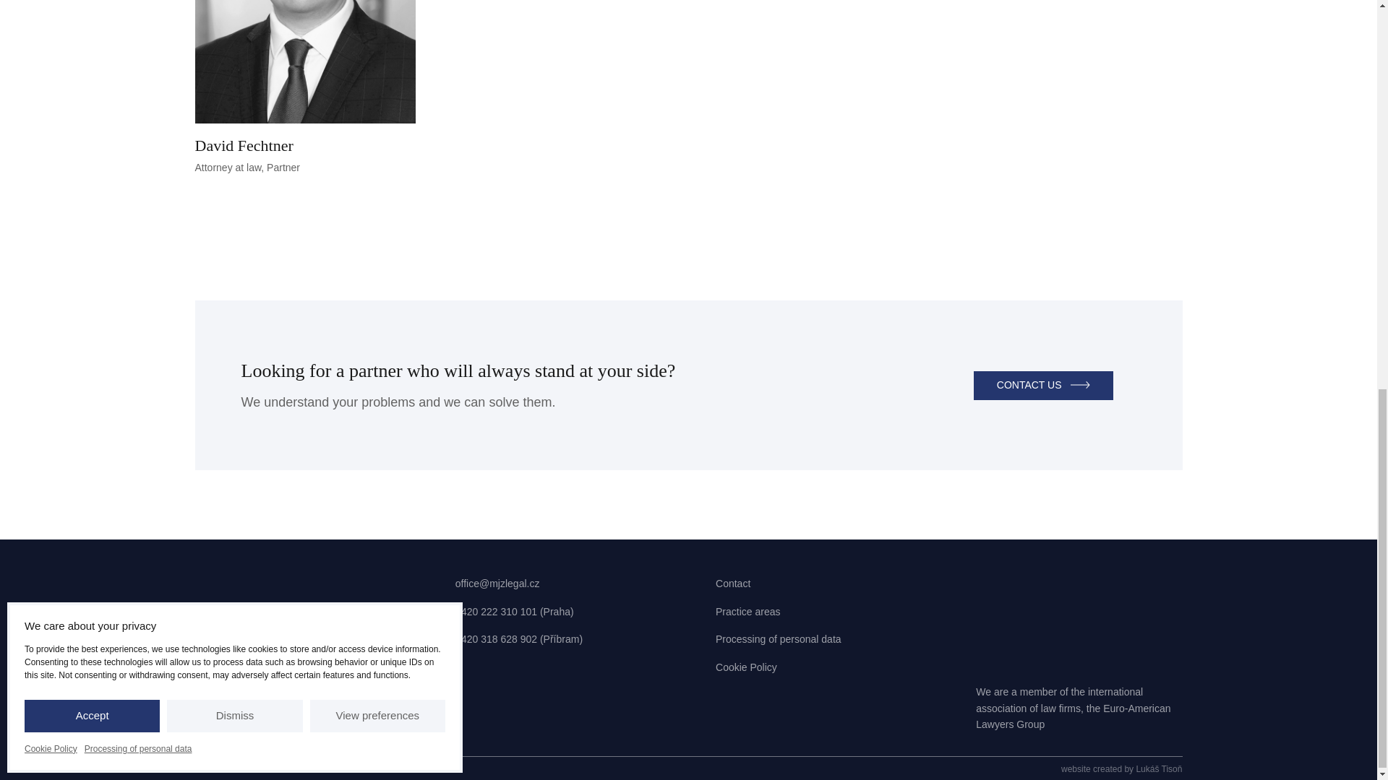  What do you see at coordinates (297, 630) in the screenshot?
I see `MJZ-legal white` at bounding box center [297, 630].